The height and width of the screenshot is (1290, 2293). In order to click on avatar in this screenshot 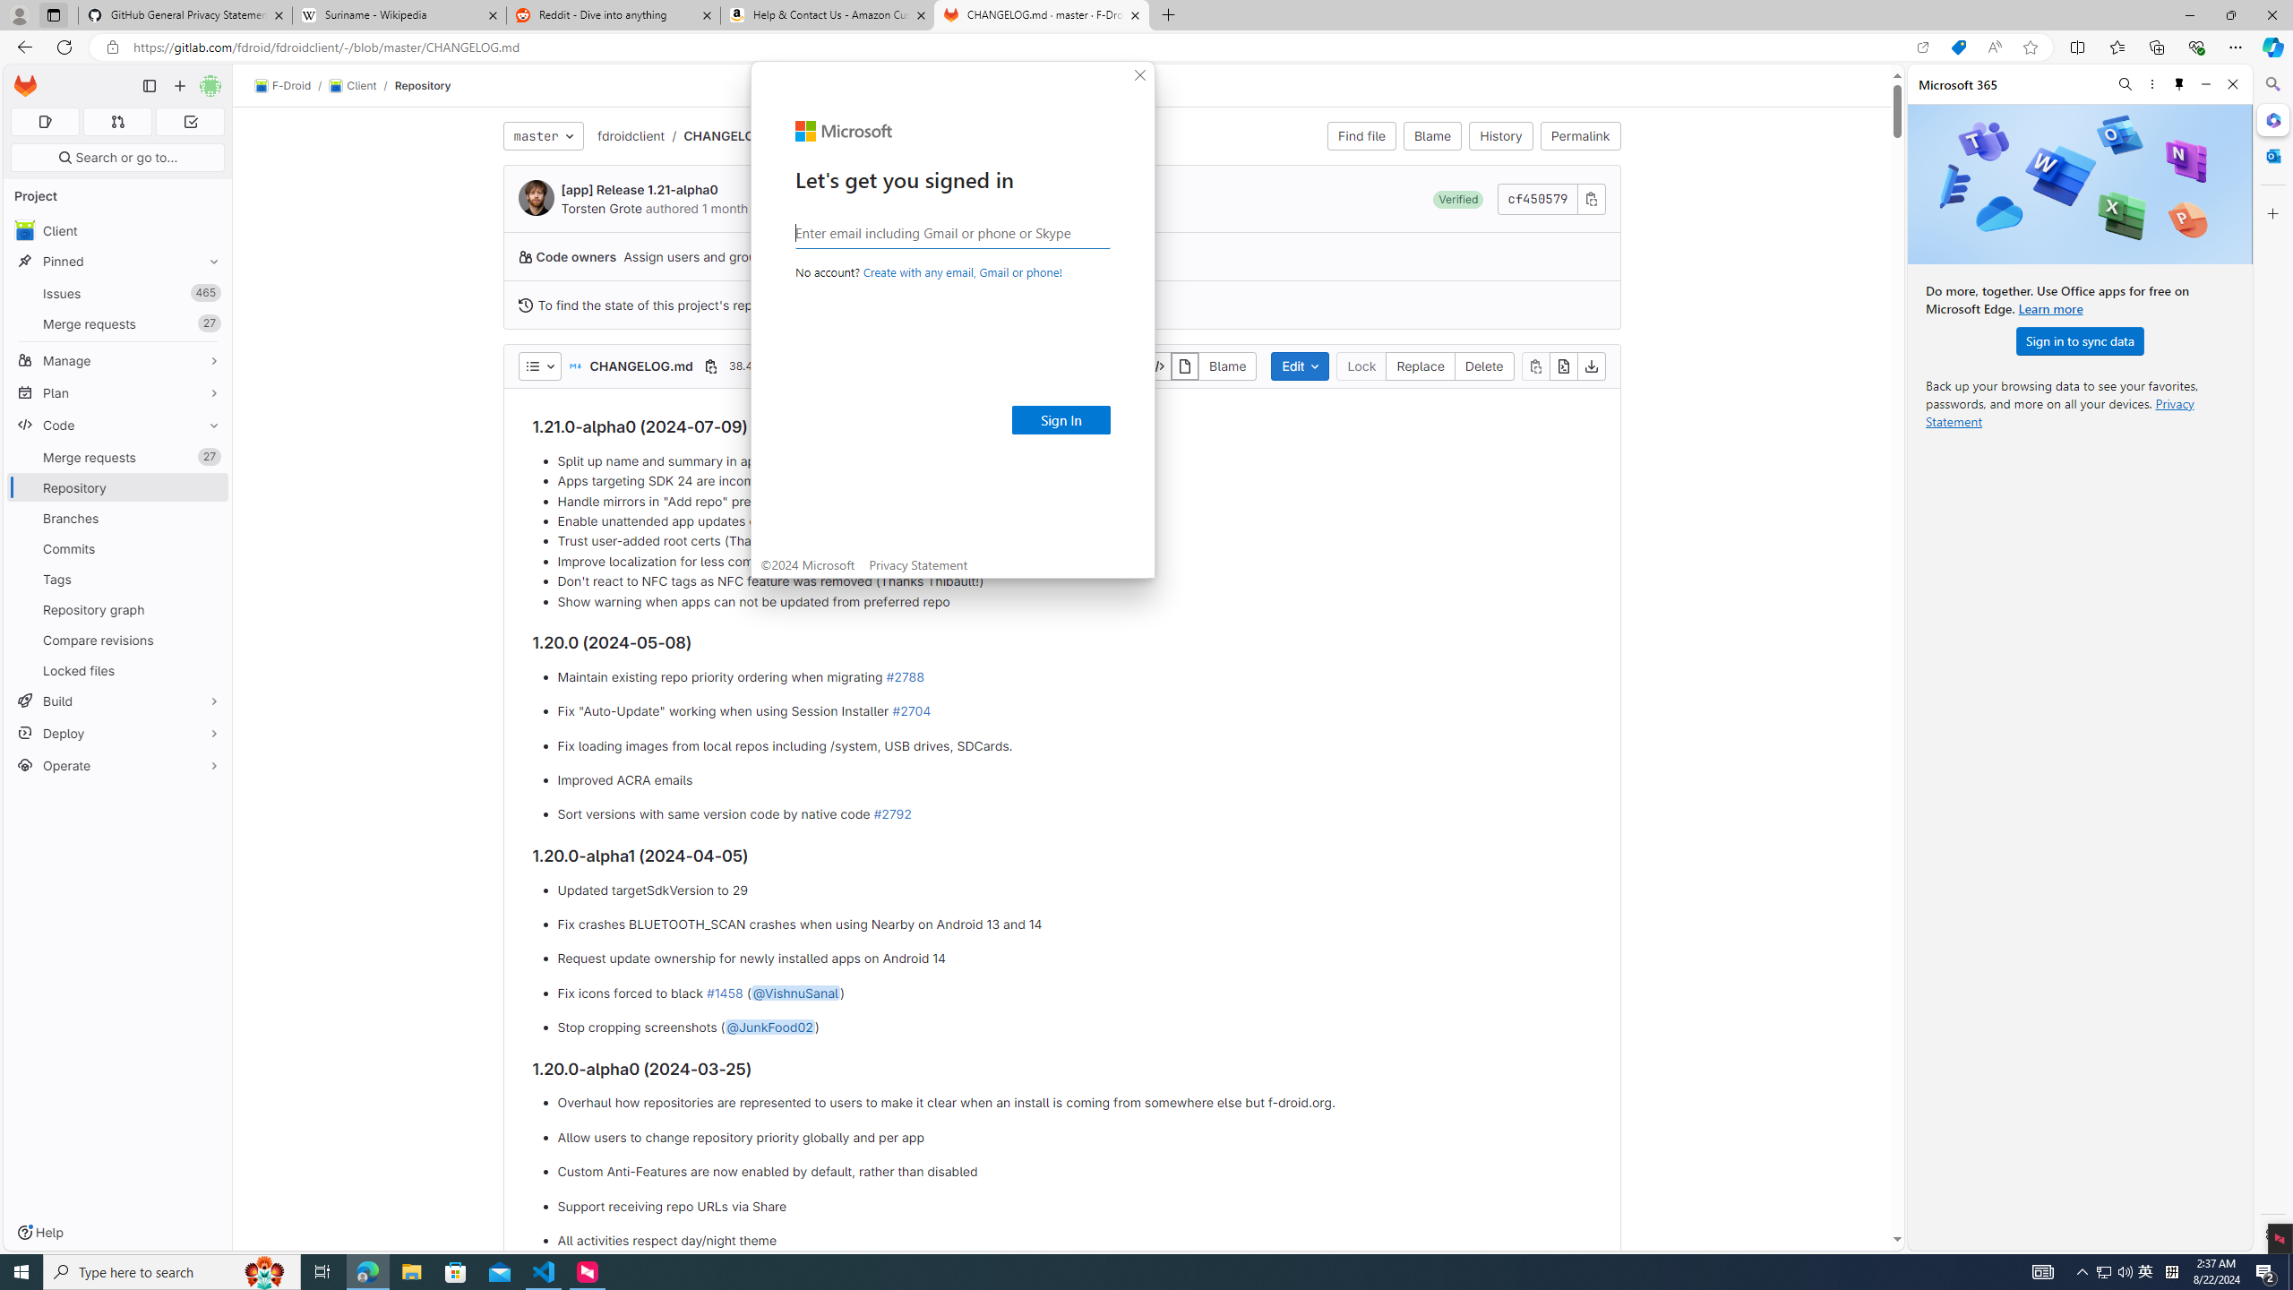, I will do `click(25, 230)`.